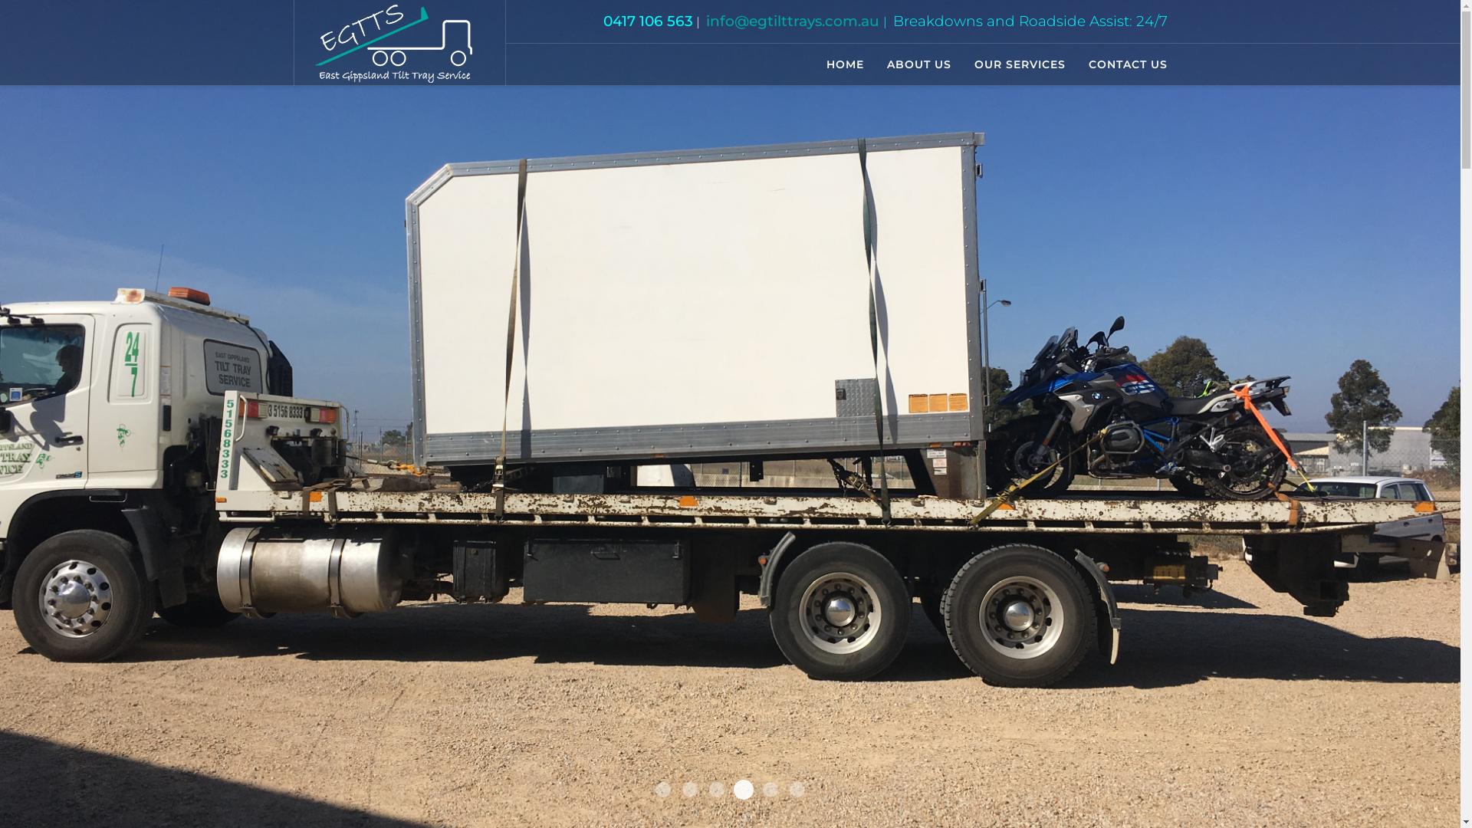  I want to click on Slider6, so click(797, 790).